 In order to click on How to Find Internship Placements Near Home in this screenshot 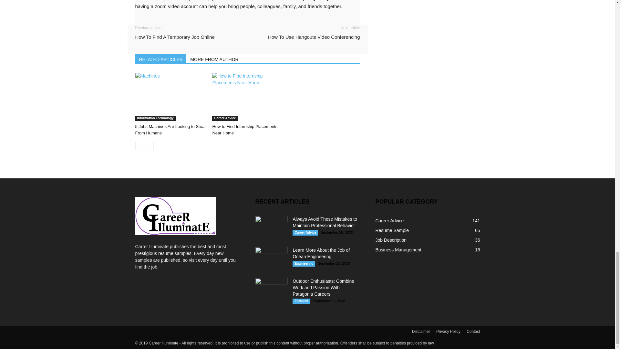, I will do `click(247, 97)`.